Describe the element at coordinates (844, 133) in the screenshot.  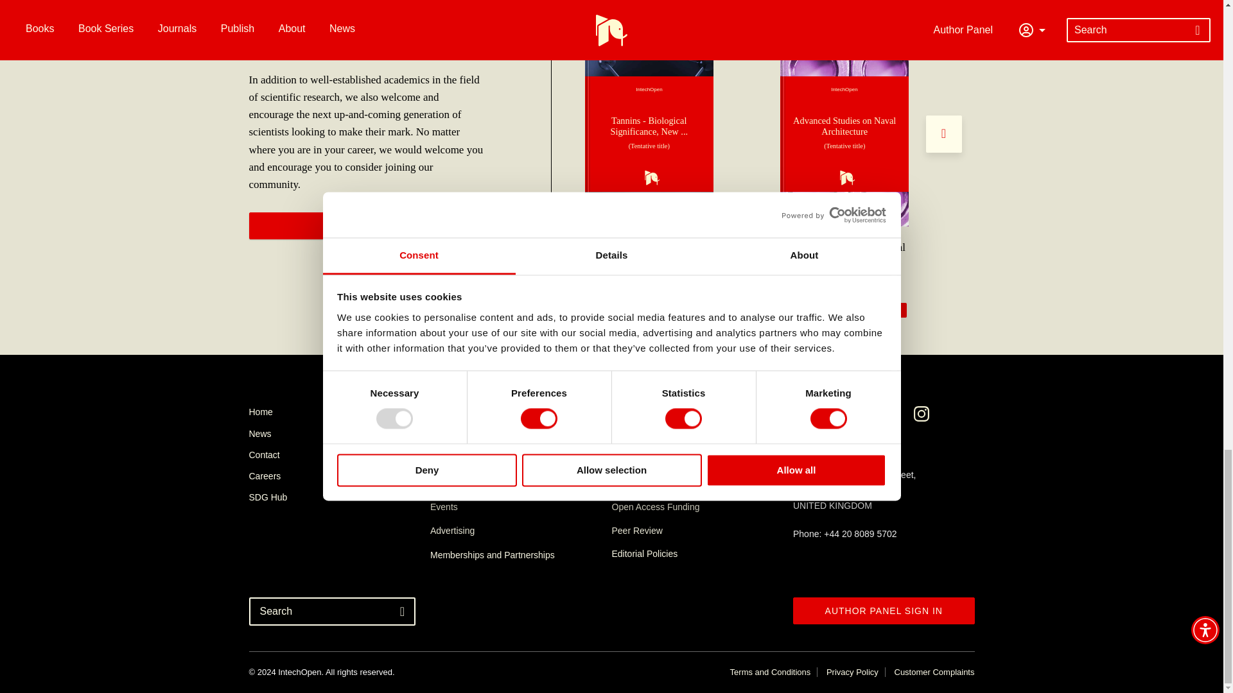
I see `IntechOpen` at that location.